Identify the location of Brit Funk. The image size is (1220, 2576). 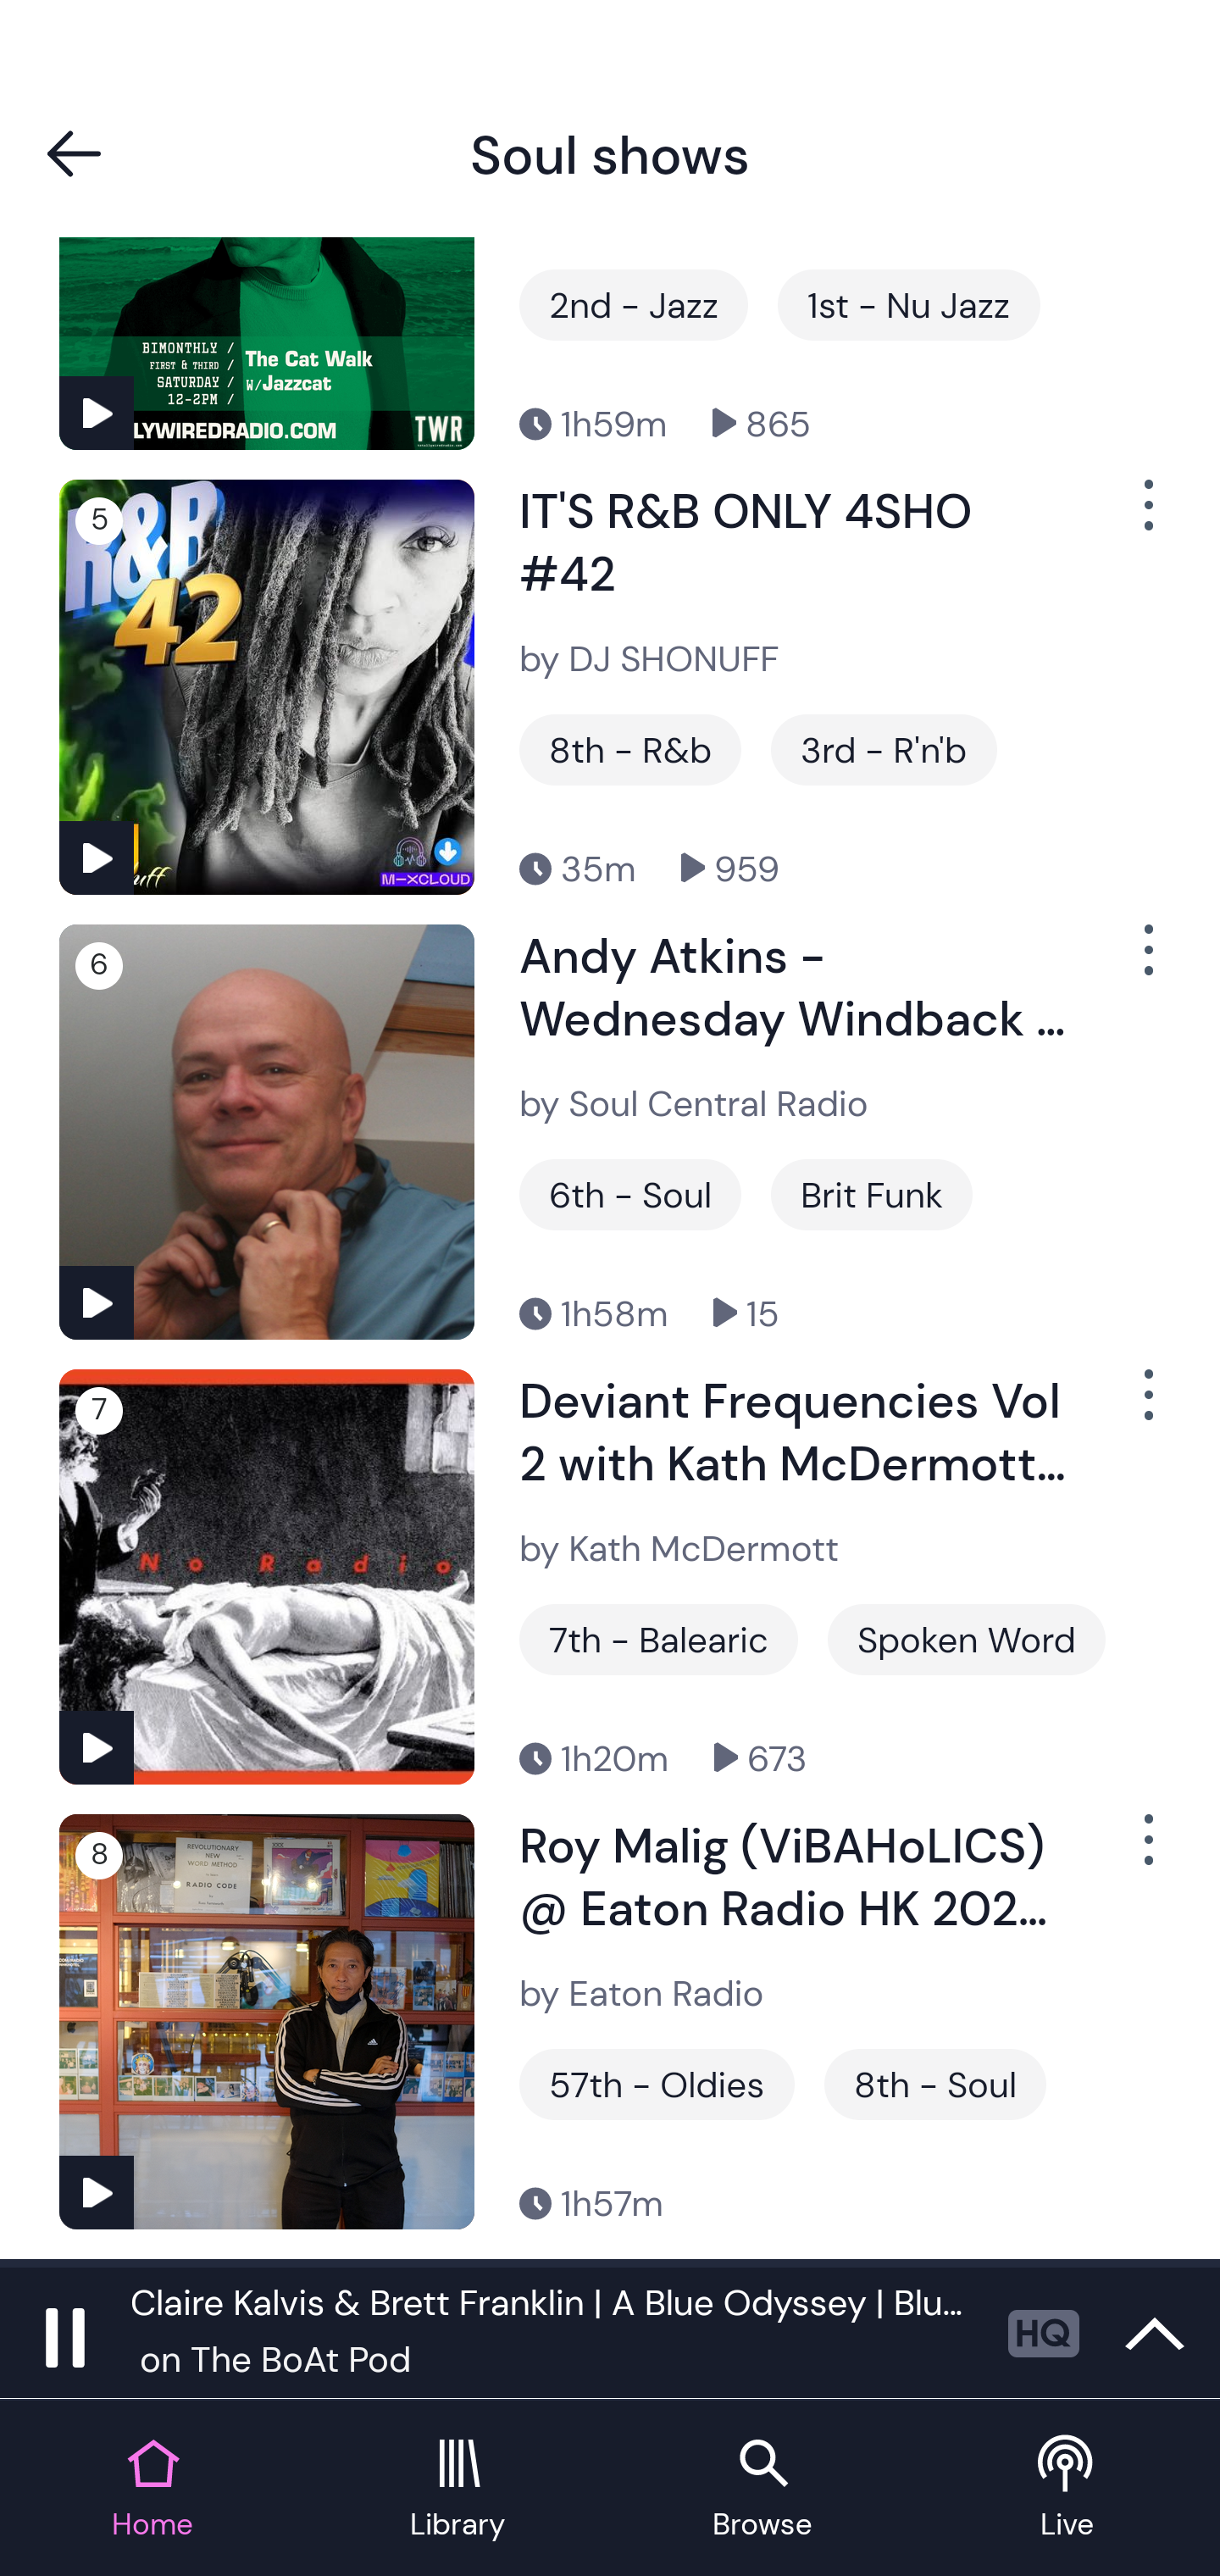
(871, 1195).